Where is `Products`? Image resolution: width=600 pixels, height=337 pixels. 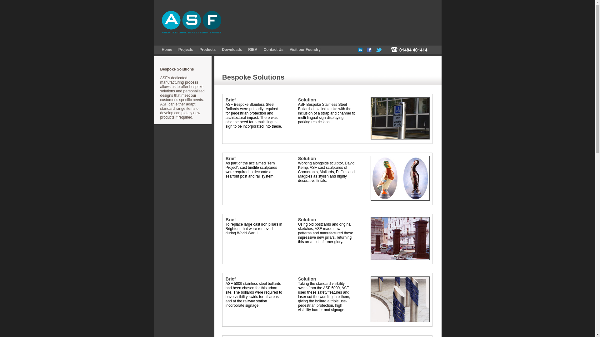 Products is located at coordinates (207, 50).